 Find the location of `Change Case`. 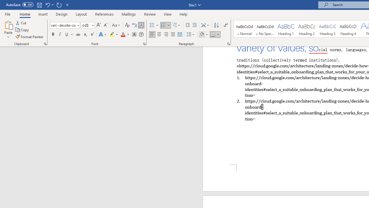

Change Case is located at coordinates (116, 25).